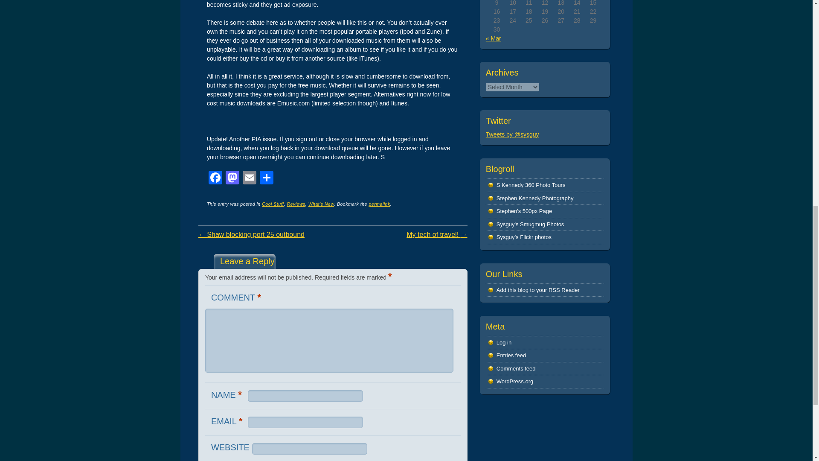 Image resolution: width=819 pixels, height=461 pixels. Describe the element at coordinates (232, 178) in the screenshot. I see `Mastodon` at that location.